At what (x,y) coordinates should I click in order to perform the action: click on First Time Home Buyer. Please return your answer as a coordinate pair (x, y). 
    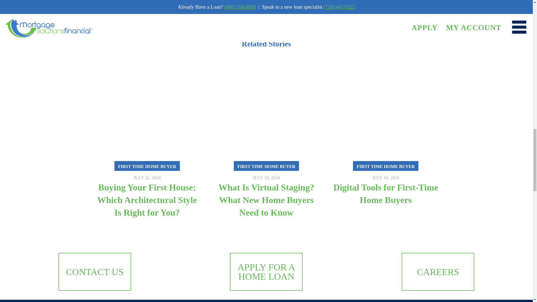
    Looking at the image, I should click on (131, 8).